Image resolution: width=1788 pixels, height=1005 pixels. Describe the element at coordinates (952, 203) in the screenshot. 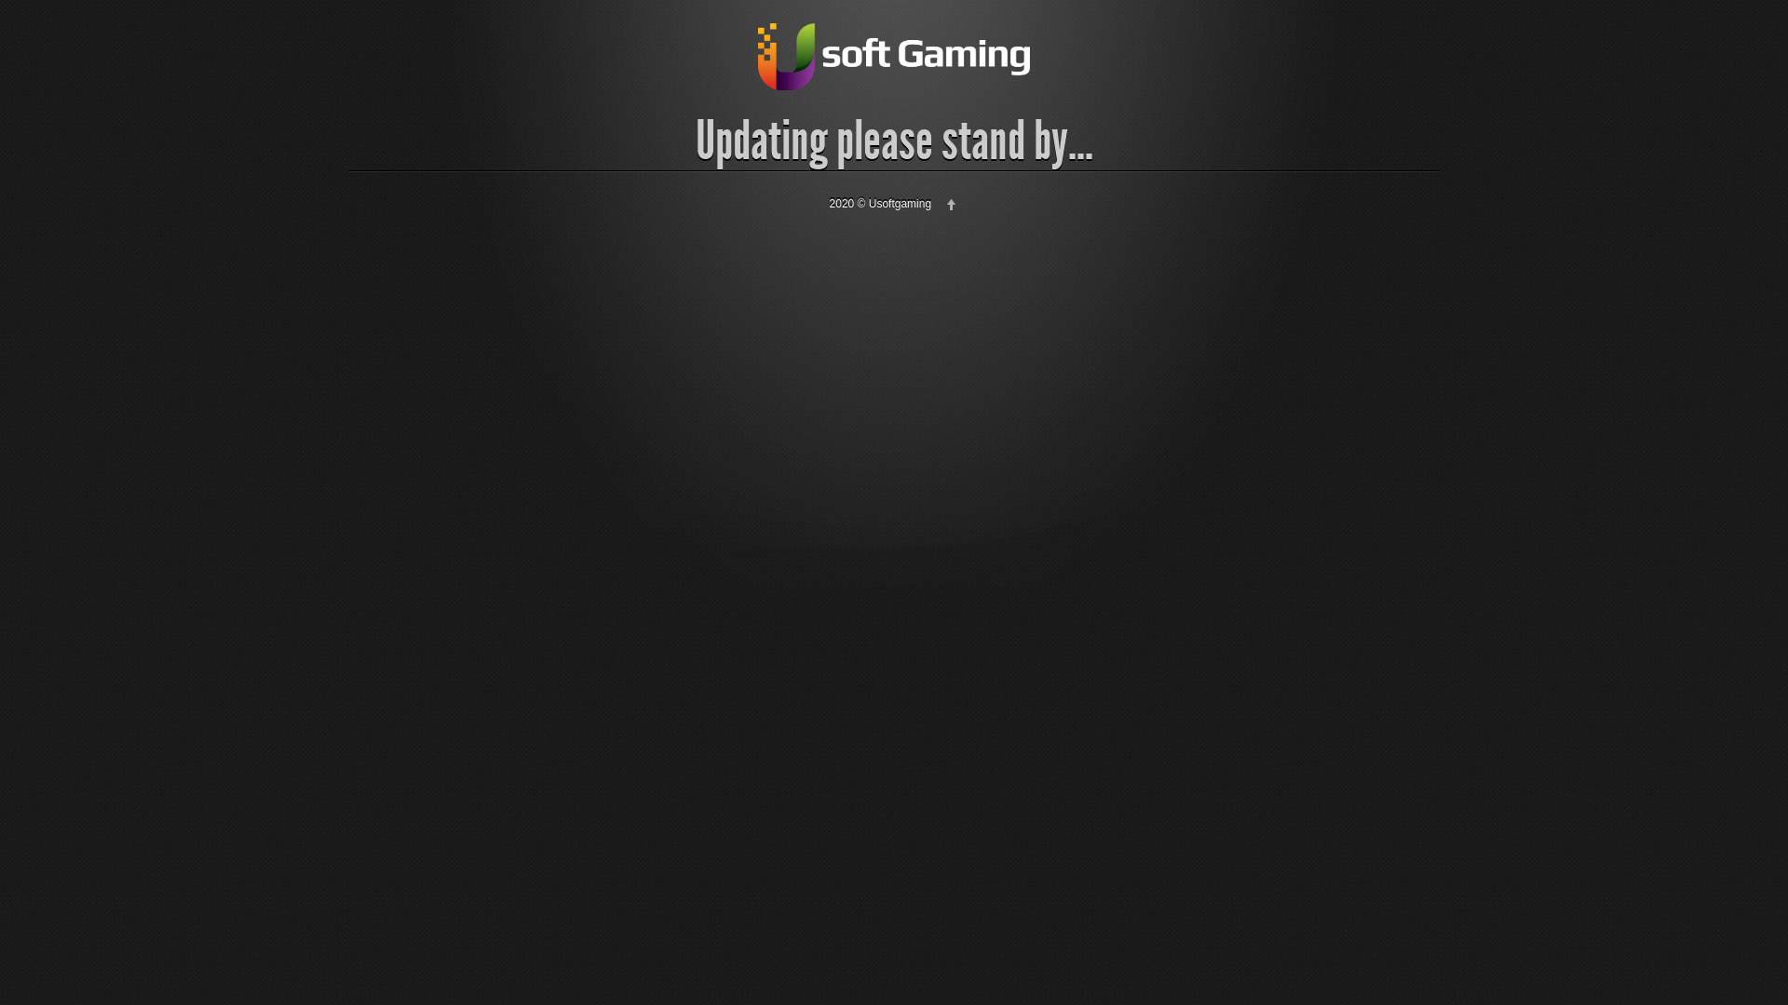

I see `Go to the top !` at that location.